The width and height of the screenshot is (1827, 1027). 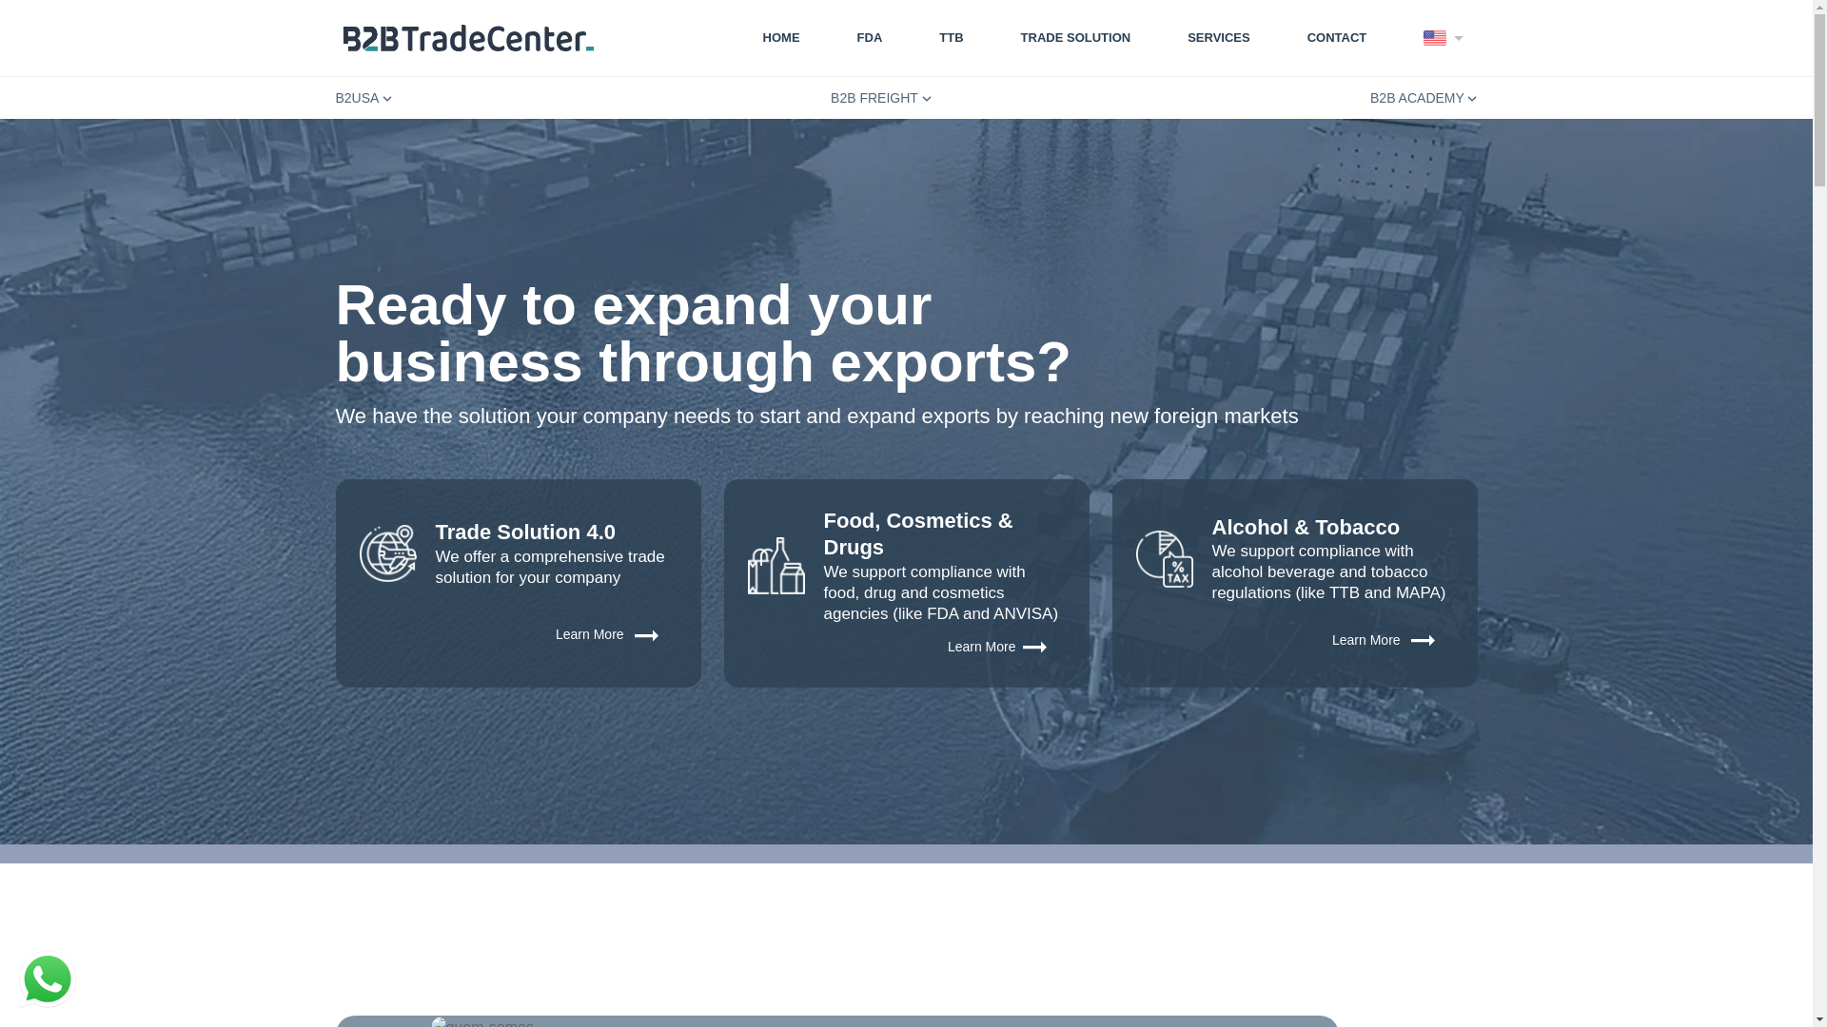 I want to click on TRADE SOLUTION, so click(x=1076, y=38).